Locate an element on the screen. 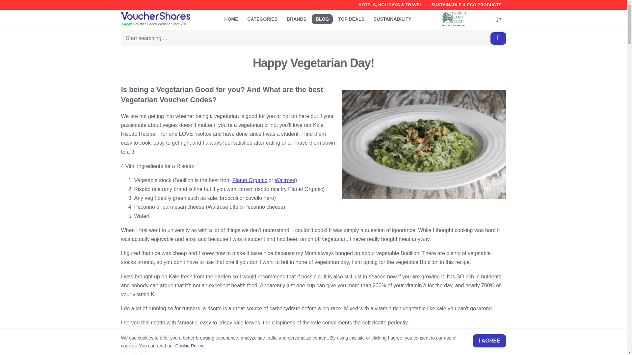  CATEGORIES is located at coordinates (263, 19).